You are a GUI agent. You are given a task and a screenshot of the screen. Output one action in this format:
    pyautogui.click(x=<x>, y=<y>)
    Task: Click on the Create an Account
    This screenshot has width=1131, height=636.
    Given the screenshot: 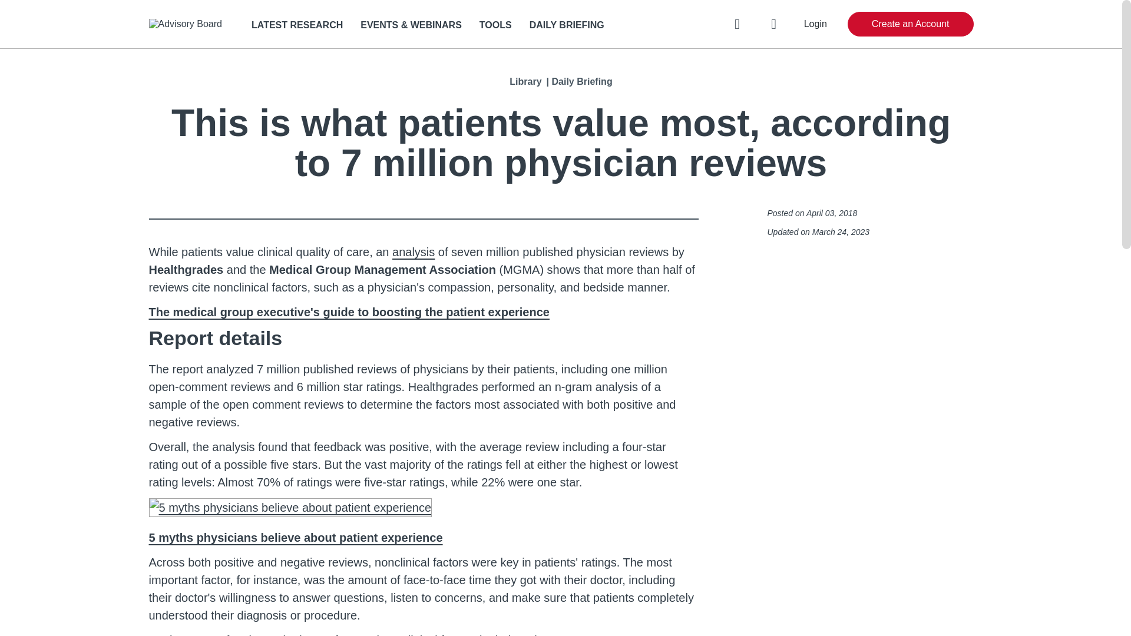 What is the action you would take?
    pyautogui.click(x=911, y=24)
    